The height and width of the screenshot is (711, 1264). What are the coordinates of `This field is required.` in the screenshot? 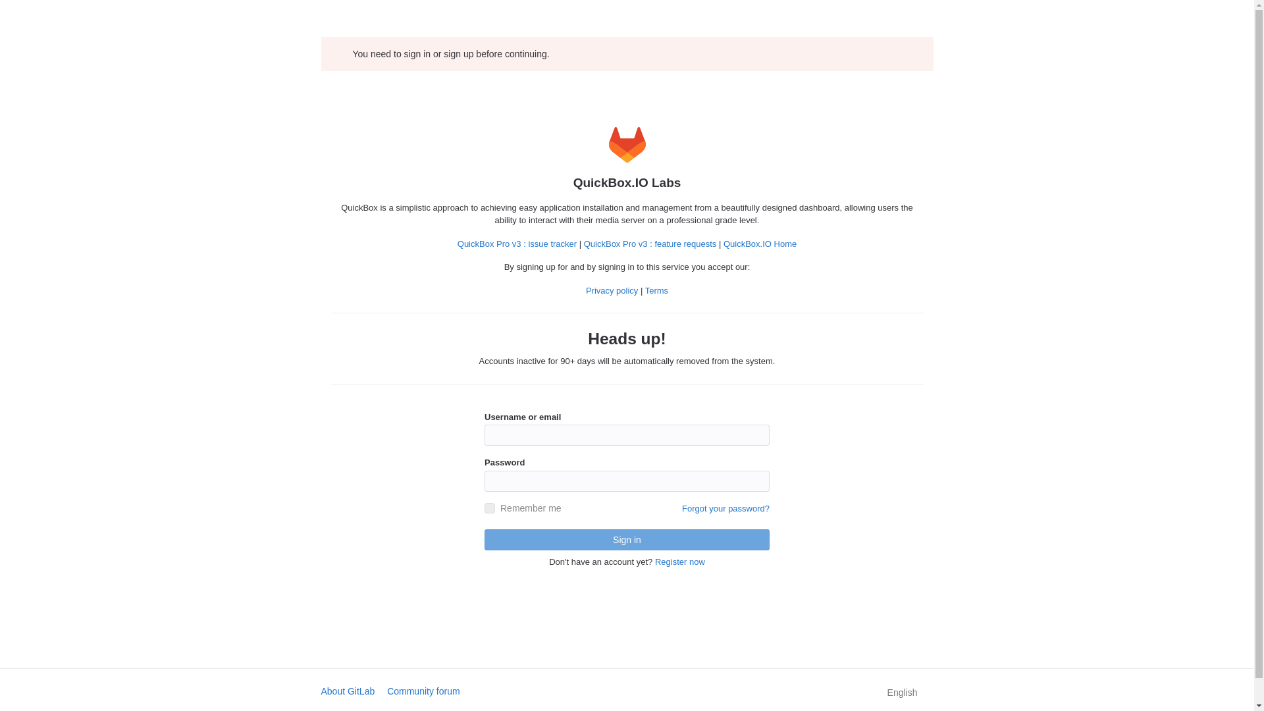 It's located at (627, 434).